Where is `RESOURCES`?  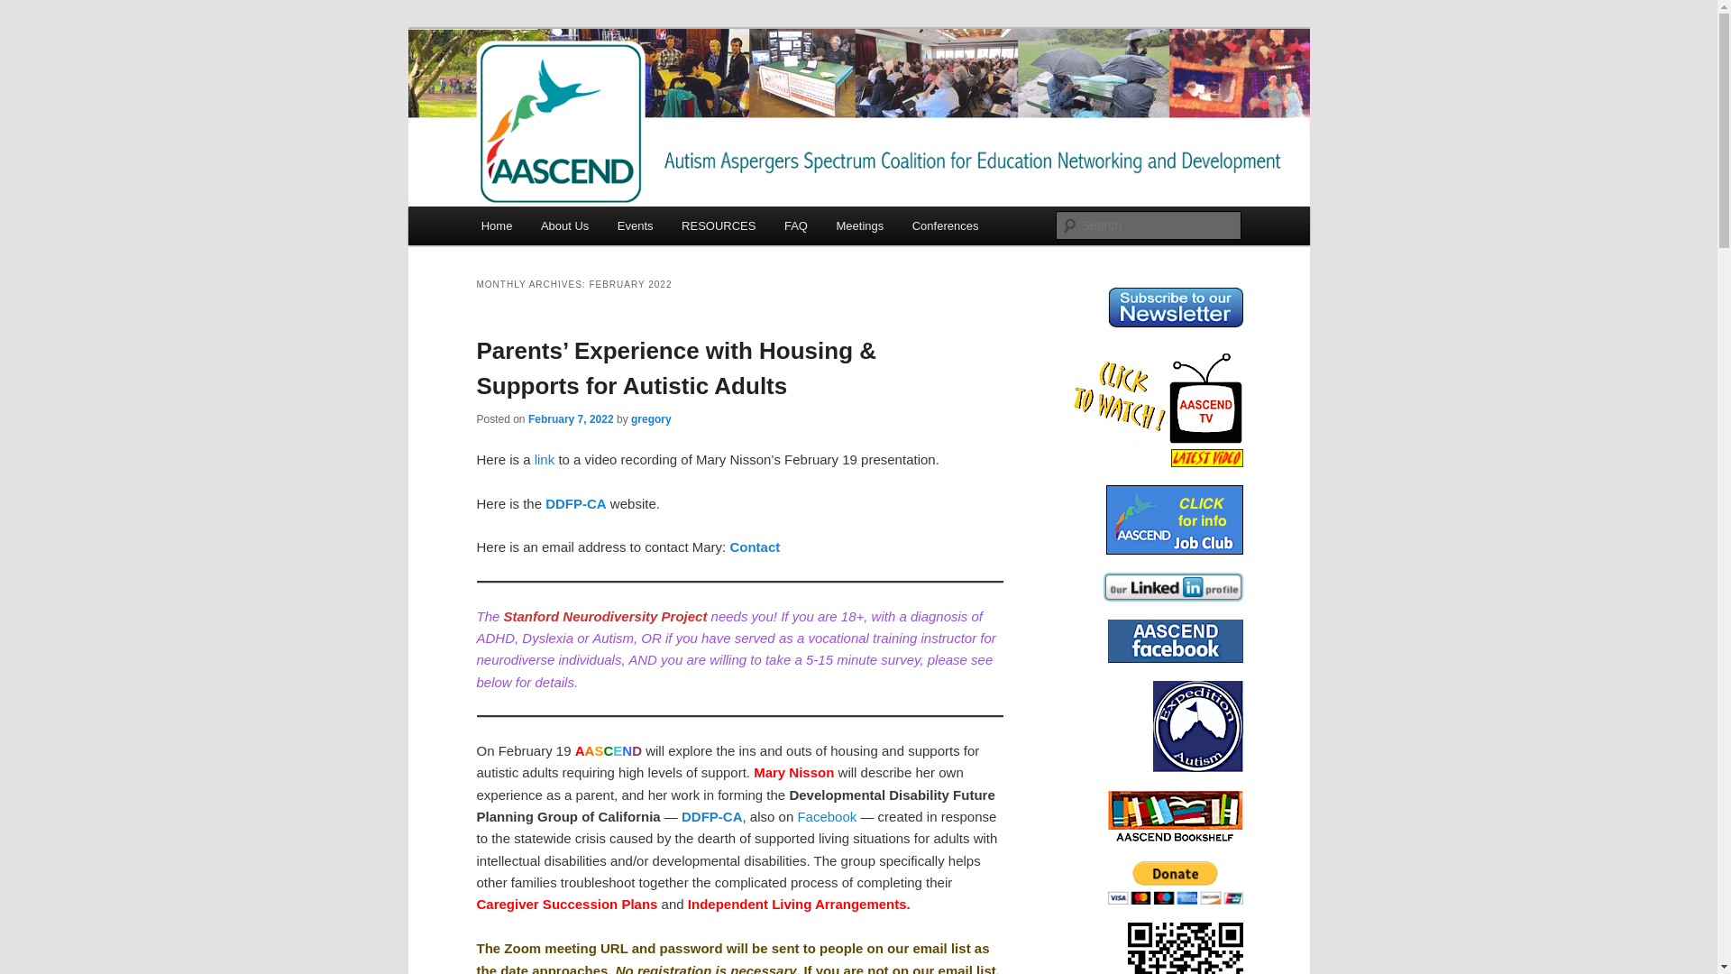
RESOURCES is located at coordinates (718, 225).